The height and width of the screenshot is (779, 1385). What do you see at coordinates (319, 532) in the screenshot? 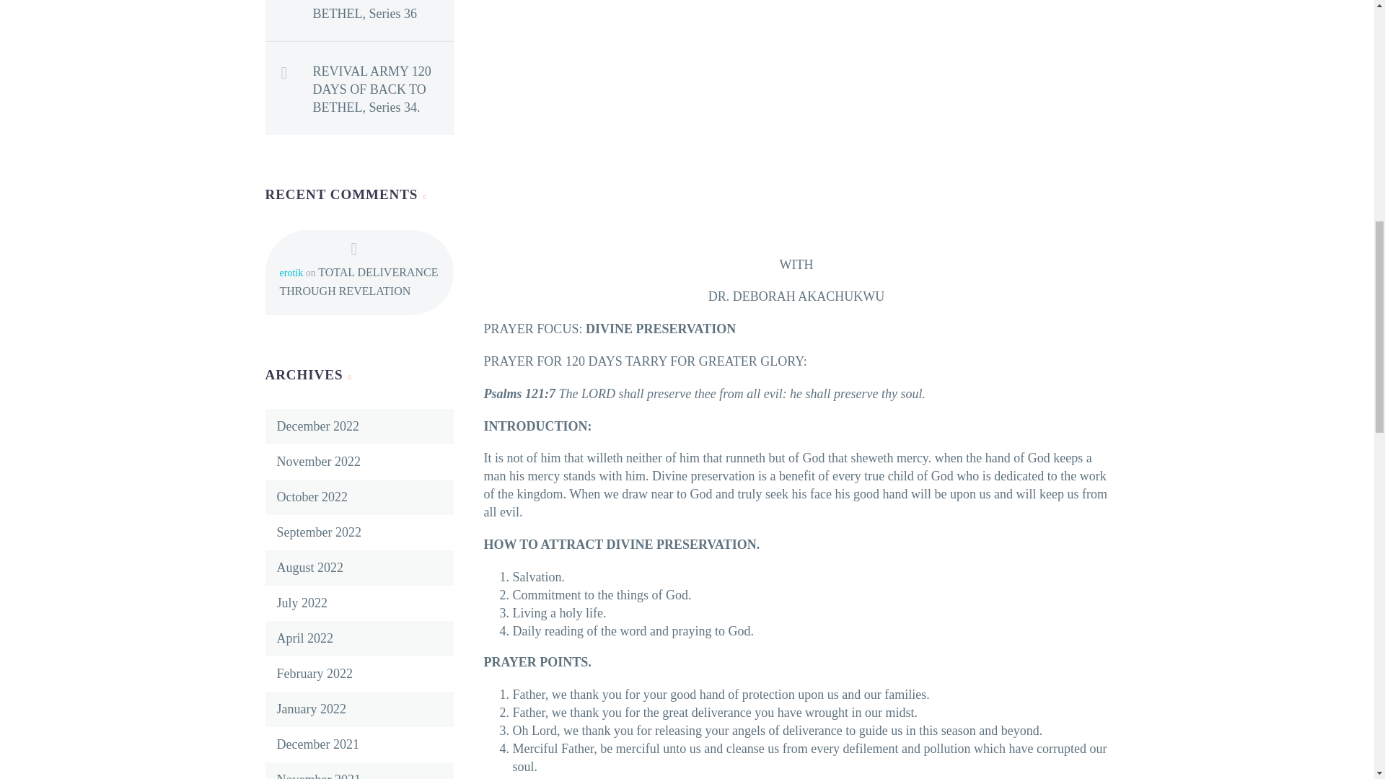
I see `September 2022` at bounding box center [319, 532].